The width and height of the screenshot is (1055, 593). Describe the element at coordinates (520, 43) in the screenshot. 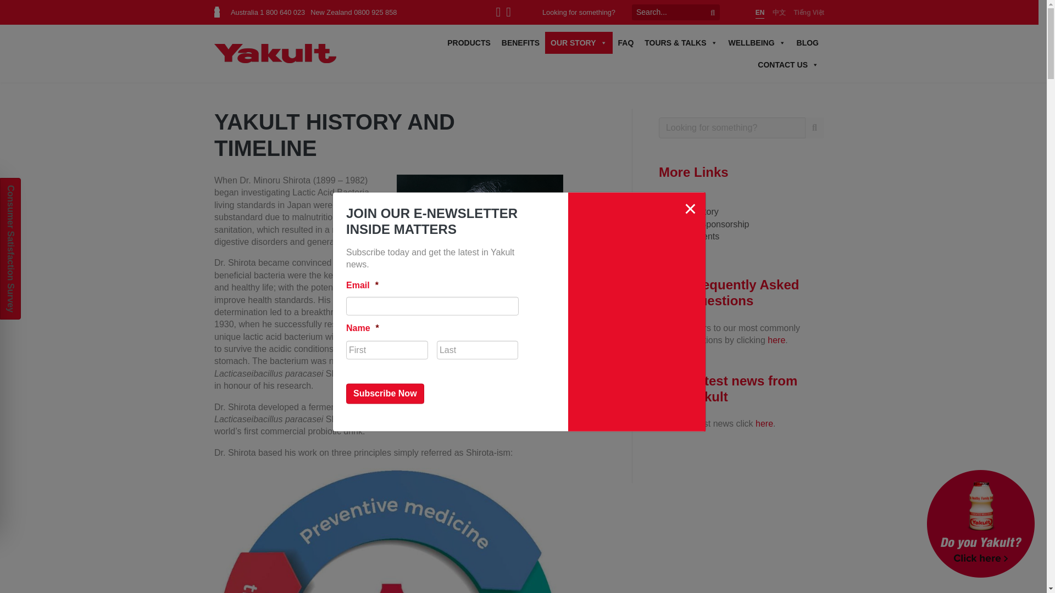

I see `BENEFITS` at that location.